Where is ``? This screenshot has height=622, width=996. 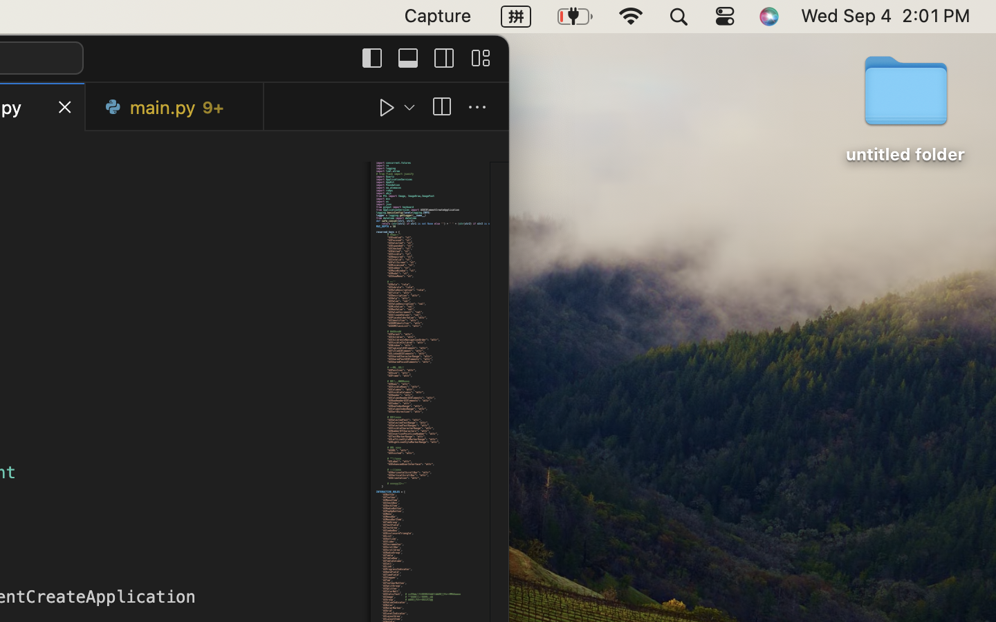
 is located at coordinates (444, 58).